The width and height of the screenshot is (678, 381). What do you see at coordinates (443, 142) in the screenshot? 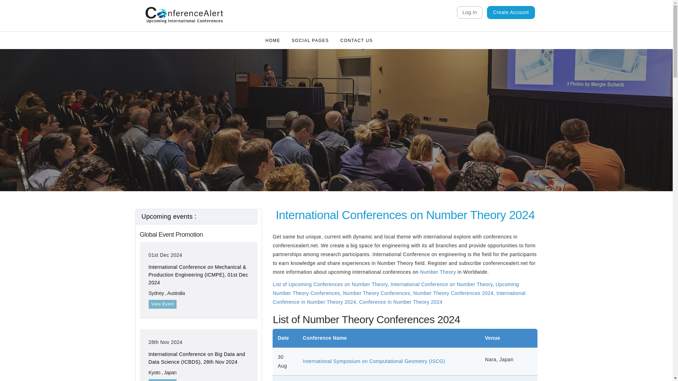
I see `International Conference on Number Theory,` at bounding box center [443, 142].